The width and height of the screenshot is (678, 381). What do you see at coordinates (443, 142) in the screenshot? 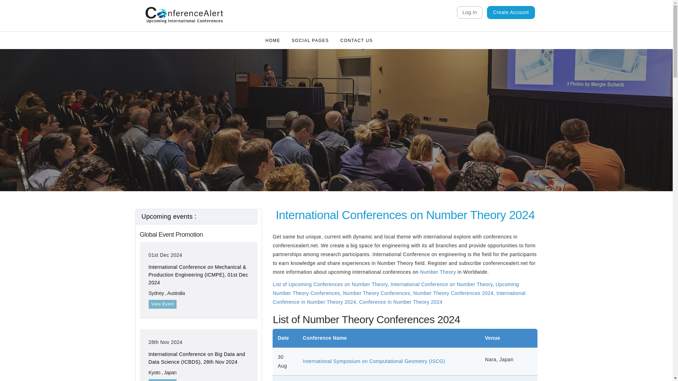
I see `International Conference on Number Theory,` at bounding box center [443, 142].